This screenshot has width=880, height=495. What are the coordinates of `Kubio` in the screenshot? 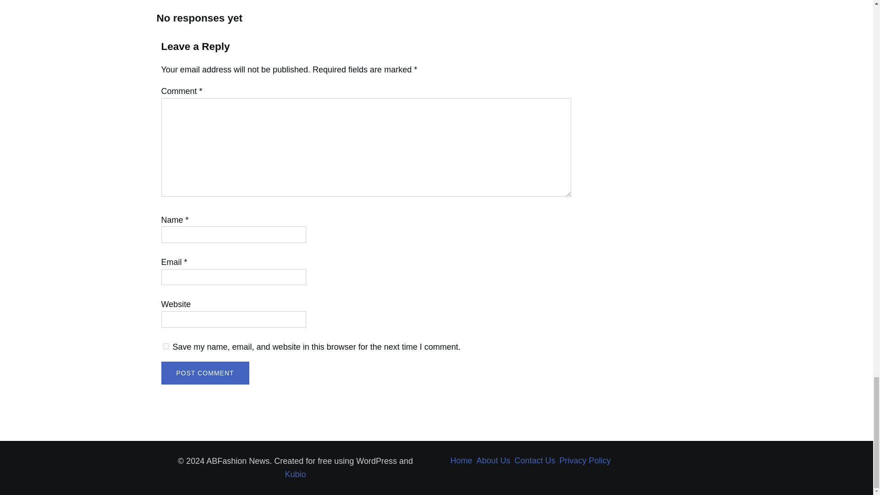 It's located at (295, 474).